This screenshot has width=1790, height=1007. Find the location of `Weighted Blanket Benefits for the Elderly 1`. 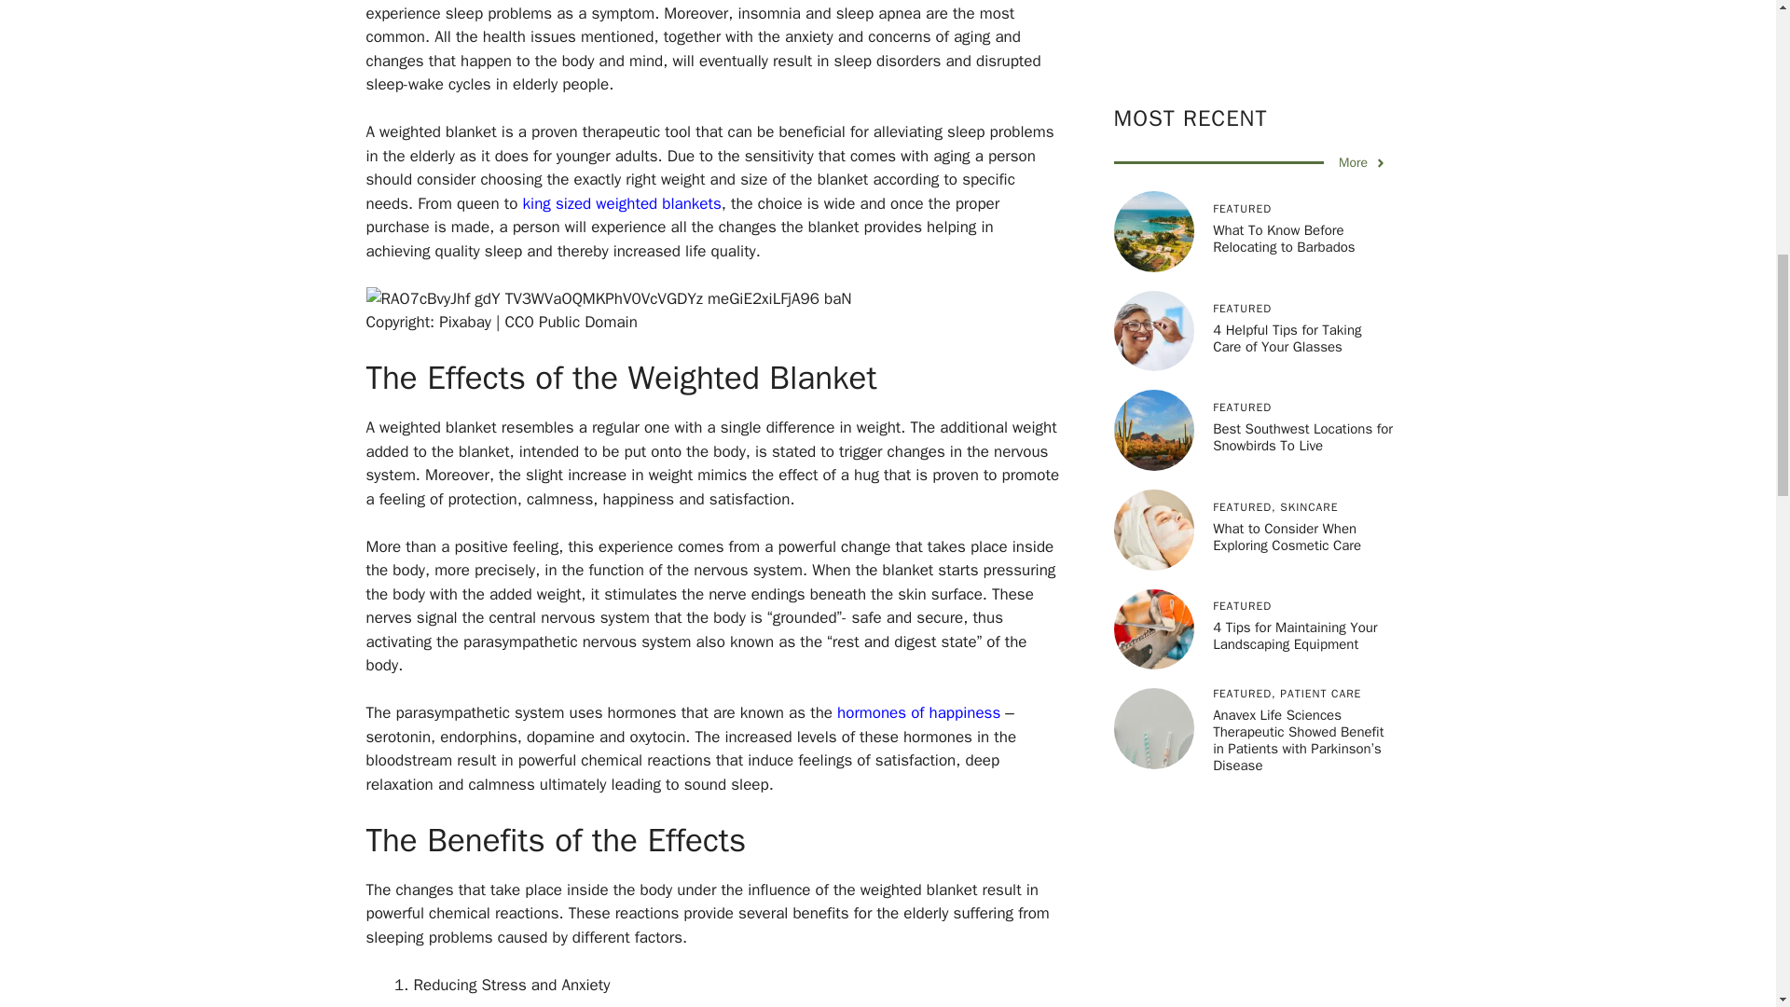

Weighted Blanket Benefits for the Elderly 1 is located at coordinates (608, 298).